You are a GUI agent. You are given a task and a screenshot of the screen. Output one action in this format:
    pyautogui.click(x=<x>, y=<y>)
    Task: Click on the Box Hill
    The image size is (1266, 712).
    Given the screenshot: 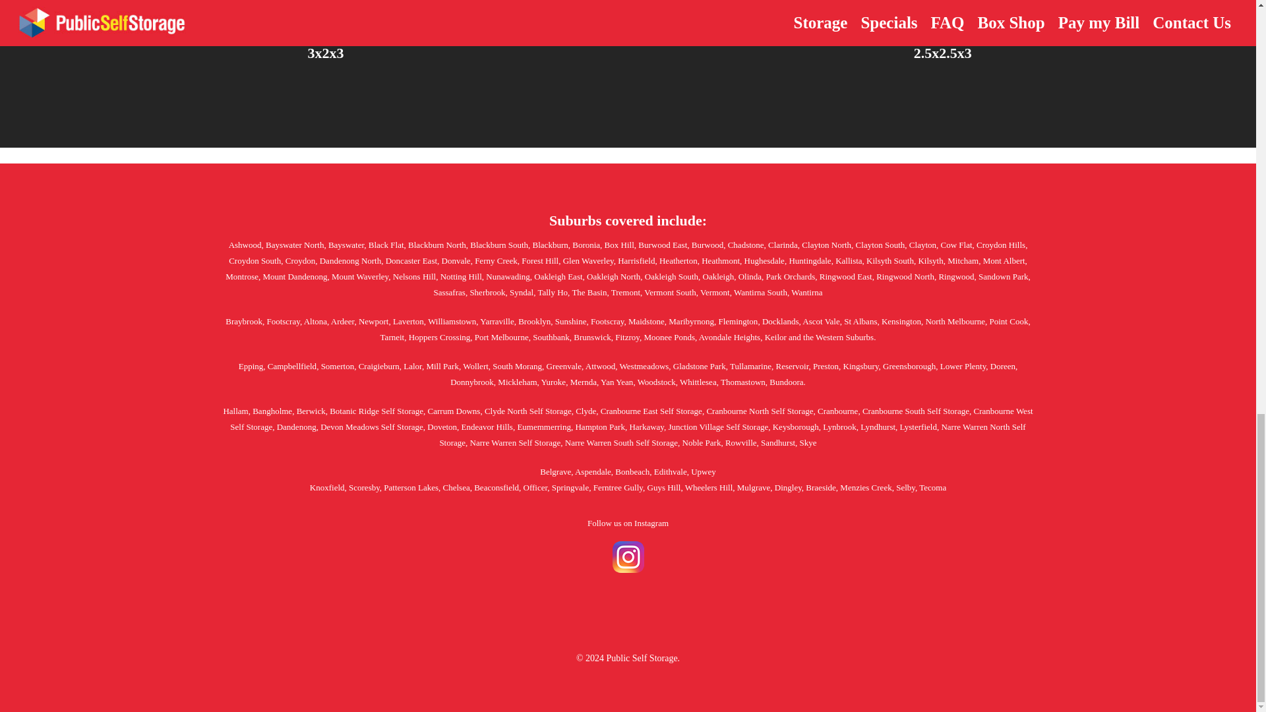 What is the action you would take?
    pyautogui.click(x=619, y=245)
    